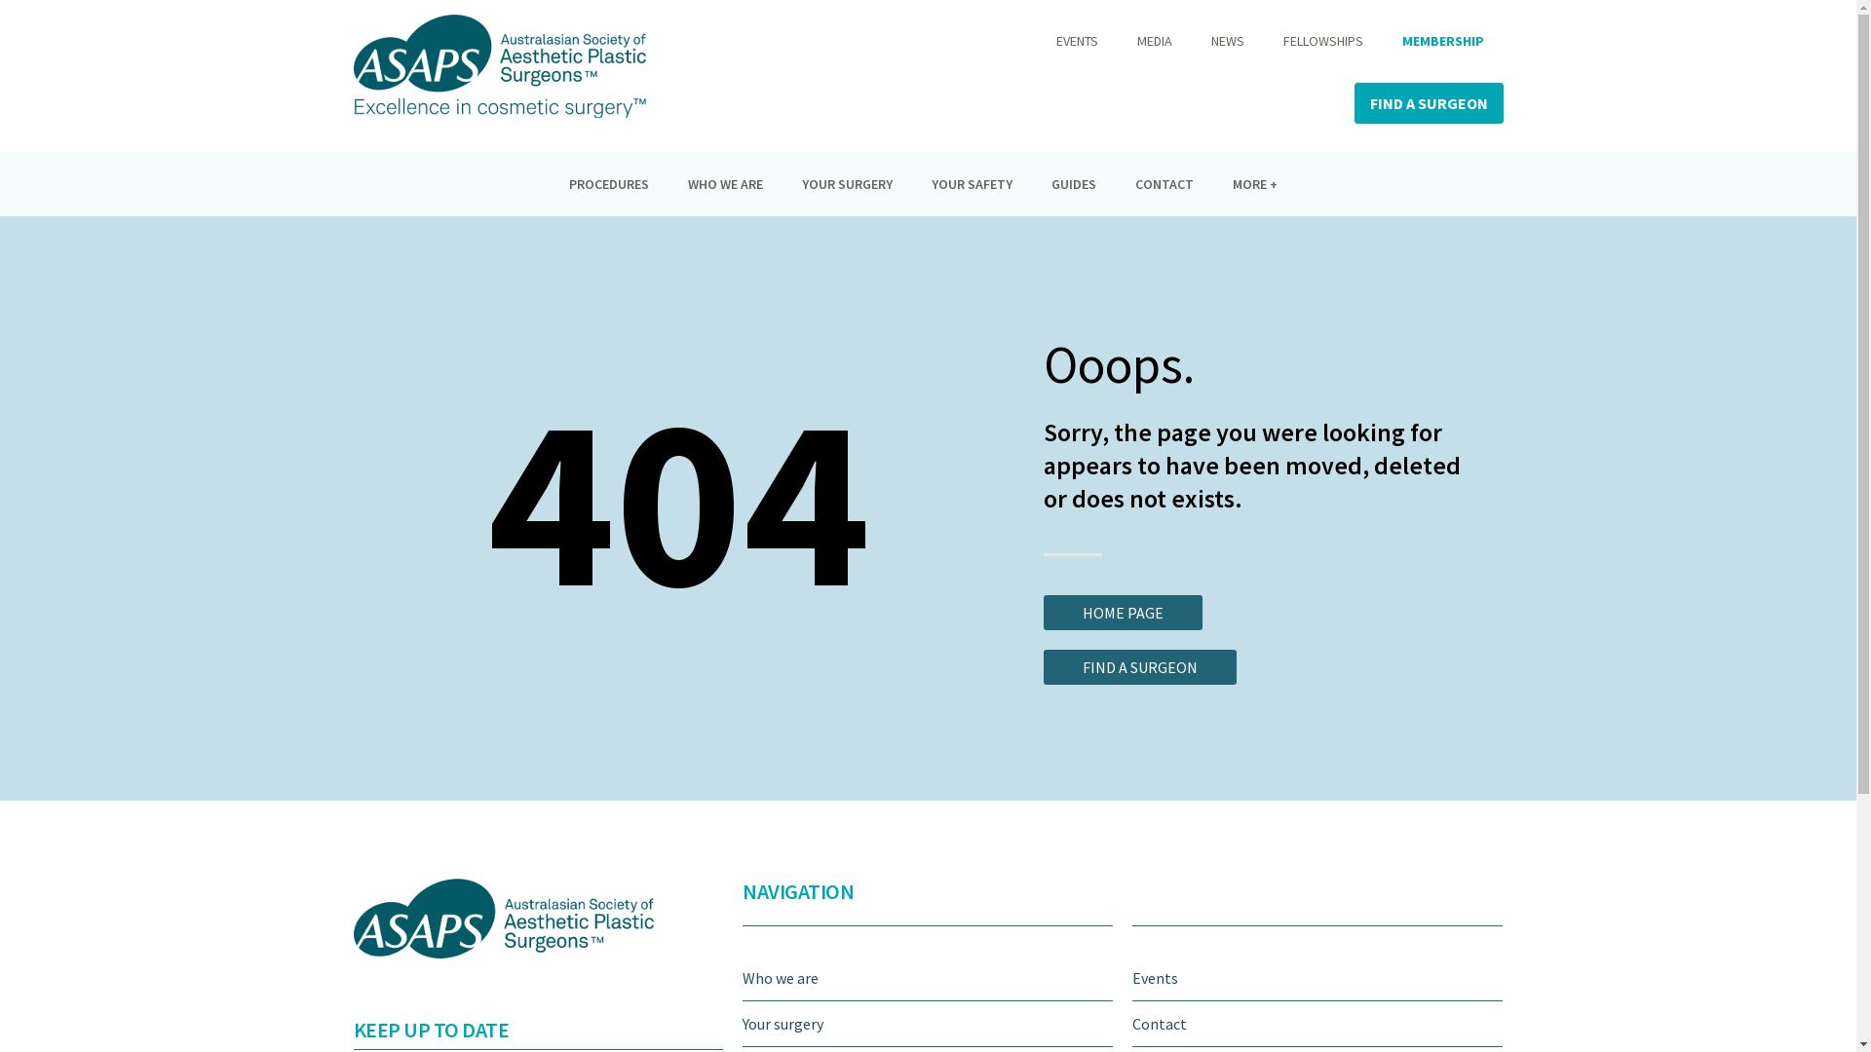 The image size is (1871, 1052). I want to click on Events, so click(1317, 978).